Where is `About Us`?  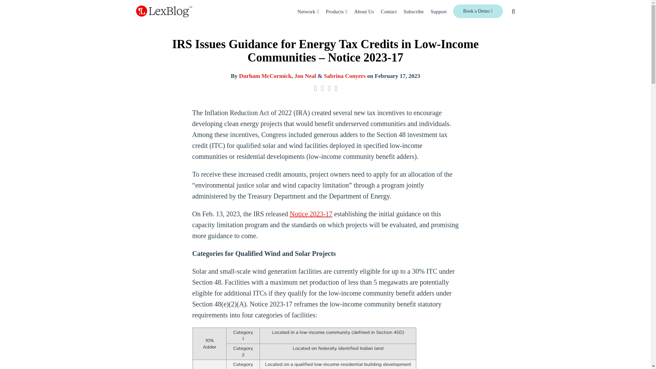 About Us is located at coordinates (364, 12).